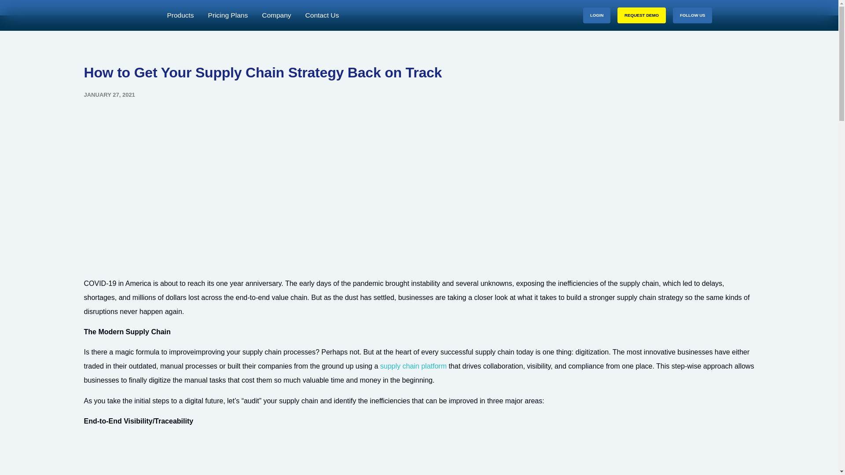  Describe the element at coordinates (322, 15) in the screenshot. I see `Contact Us` at that location.